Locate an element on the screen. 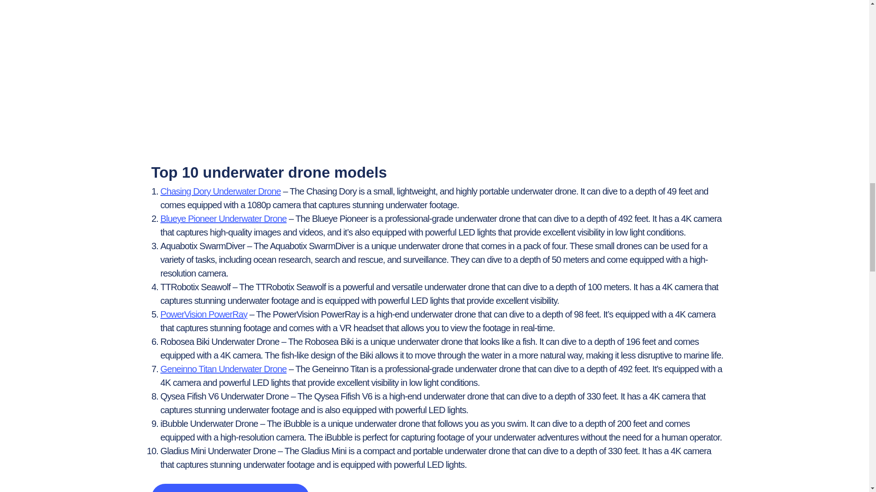 This screenshot has width=876, height=492. PowerVision PowerRay is located at coordinates (204, 314).